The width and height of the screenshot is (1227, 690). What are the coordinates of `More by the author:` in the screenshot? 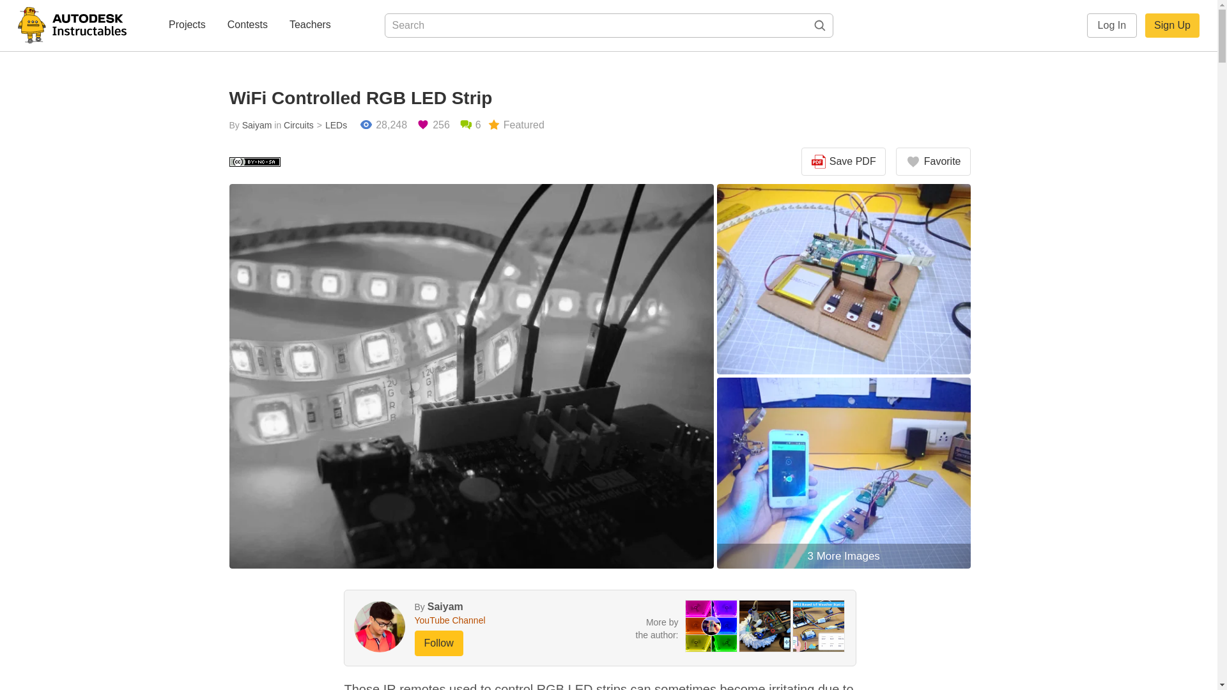 It's located at (657, 629).